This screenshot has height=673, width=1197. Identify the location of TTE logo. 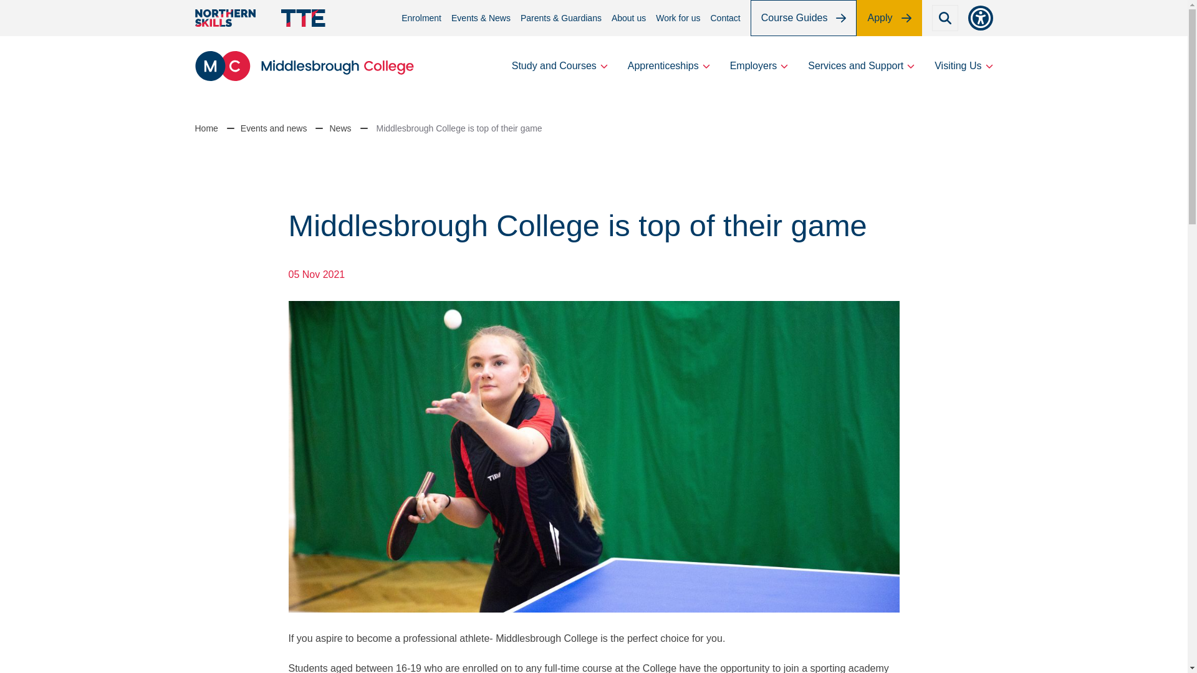
(303, 18).